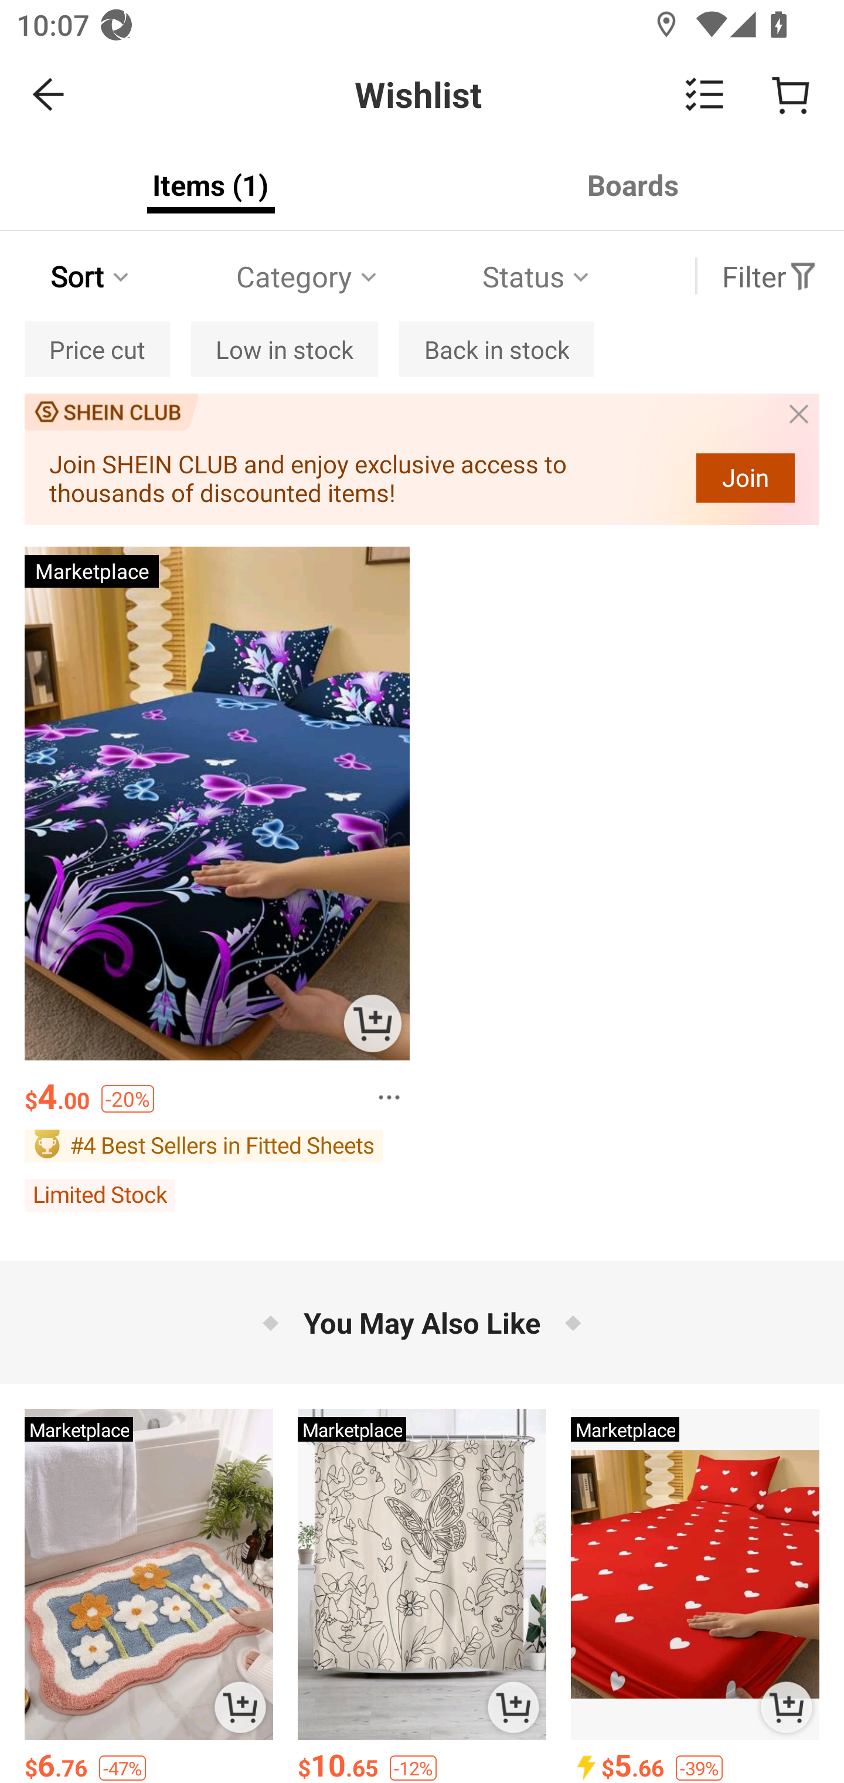  Describe the element at coordinates (308, 276) in the screenshot. I see `Category` at that location.